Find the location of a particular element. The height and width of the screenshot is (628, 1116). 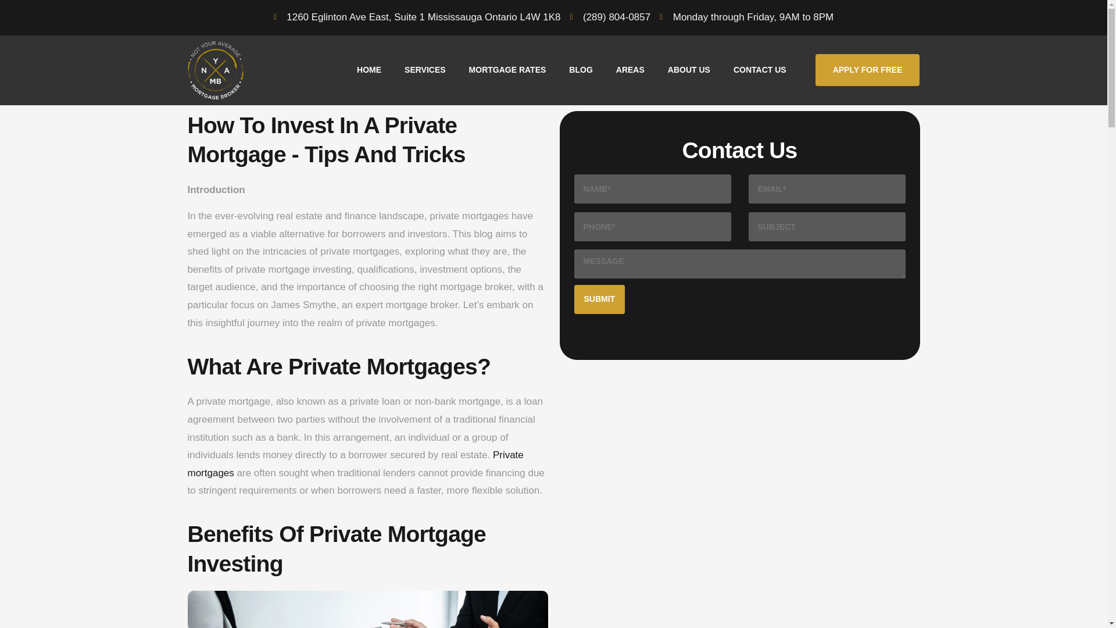

Contact Us is located at coordinates (739, 225).